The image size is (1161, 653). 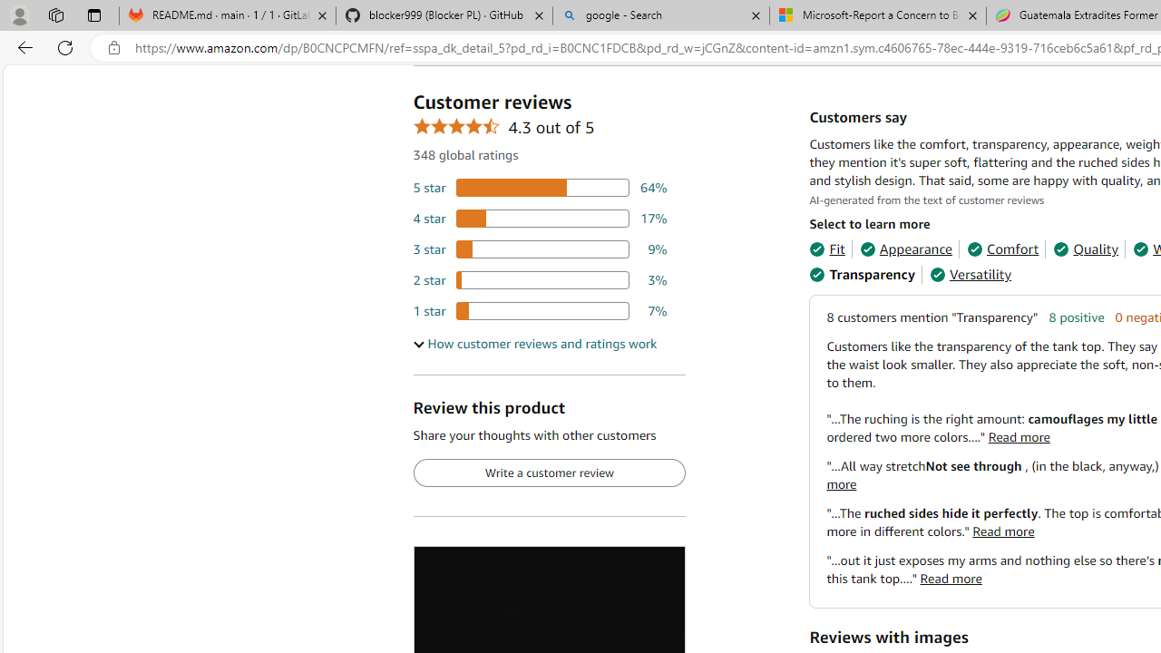 I want to click on Quality, so click(x=1085, y=249).